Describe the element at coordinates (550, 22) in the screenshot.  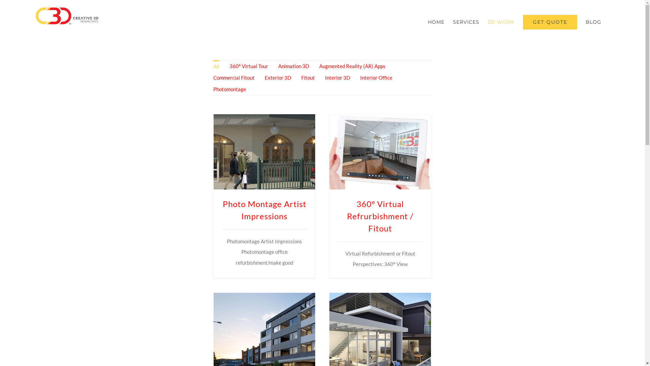
I see `GET QUOTE` at that location.